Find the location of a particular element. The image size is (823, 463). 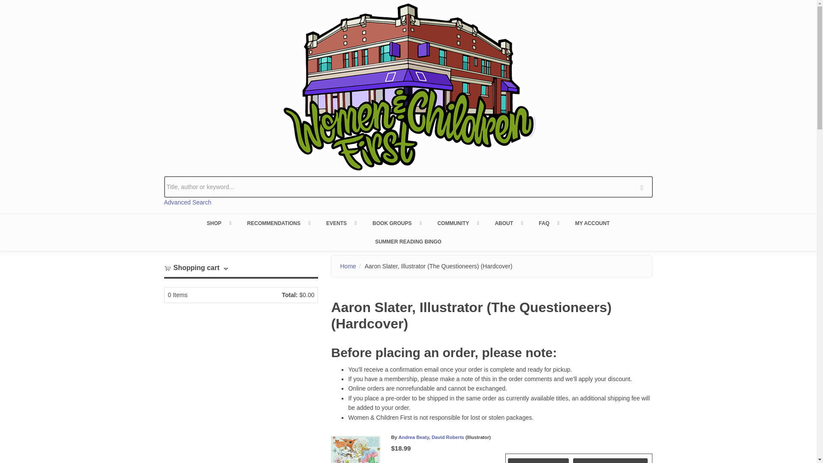

View your shopping cart. is located at coordinates (167, 268).